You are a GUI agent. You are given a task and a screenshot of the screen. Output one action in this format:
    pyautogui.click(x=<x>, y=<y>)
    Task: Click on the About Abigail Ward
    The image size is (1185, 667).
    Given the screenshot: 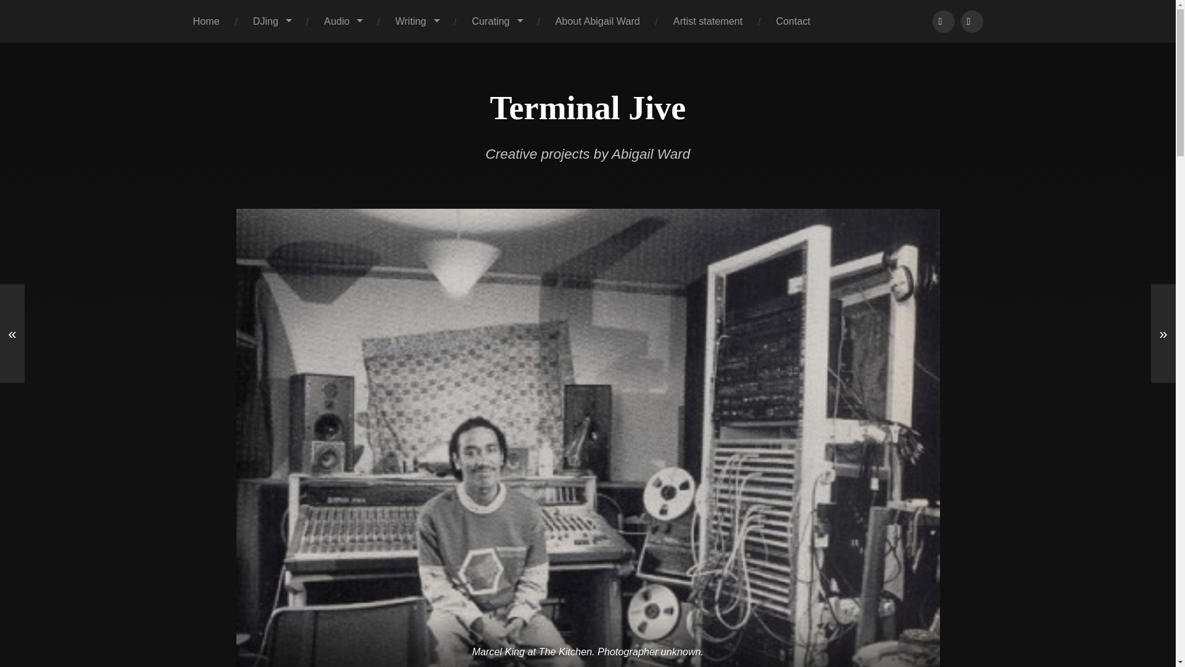 What is the action you would take?
    pyautogui.click(x=597, y=21)
    